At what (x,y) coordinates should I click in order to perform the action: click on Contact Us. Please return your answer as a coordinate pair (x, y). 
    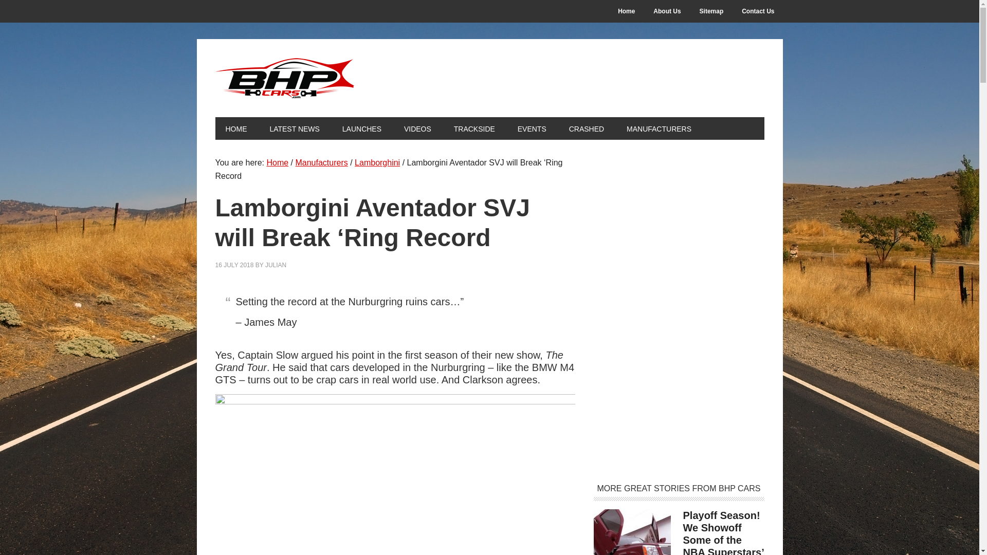
    Looking at the image, I should click on (758, 11).